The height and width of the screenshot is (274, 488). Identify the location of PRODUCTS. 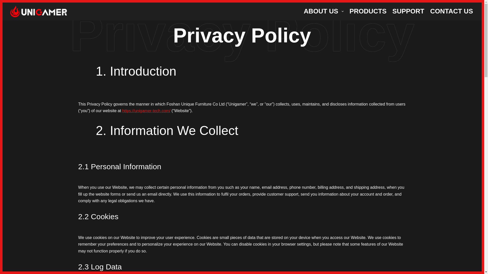
(368, 11).